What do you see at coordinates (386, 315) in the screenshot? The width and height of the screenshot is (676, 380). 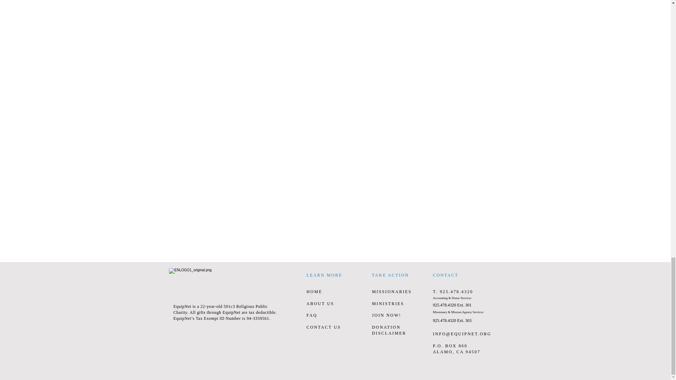 I see `JOIN NOW!` at bounding box center [386, 315].